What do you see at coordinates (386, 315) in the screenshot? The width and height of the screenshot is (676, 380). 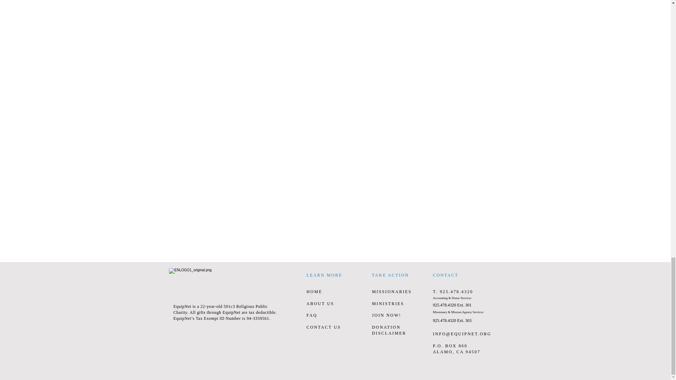 I see `JOIN NOW!` at bounding box center [386, 315].